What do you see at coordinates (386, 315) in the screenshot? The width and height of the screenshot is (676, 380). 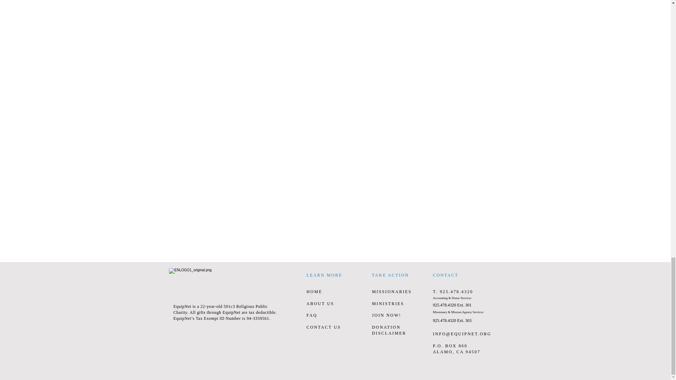 I see `JOIN NOW!` at bounding box center [386, 315].